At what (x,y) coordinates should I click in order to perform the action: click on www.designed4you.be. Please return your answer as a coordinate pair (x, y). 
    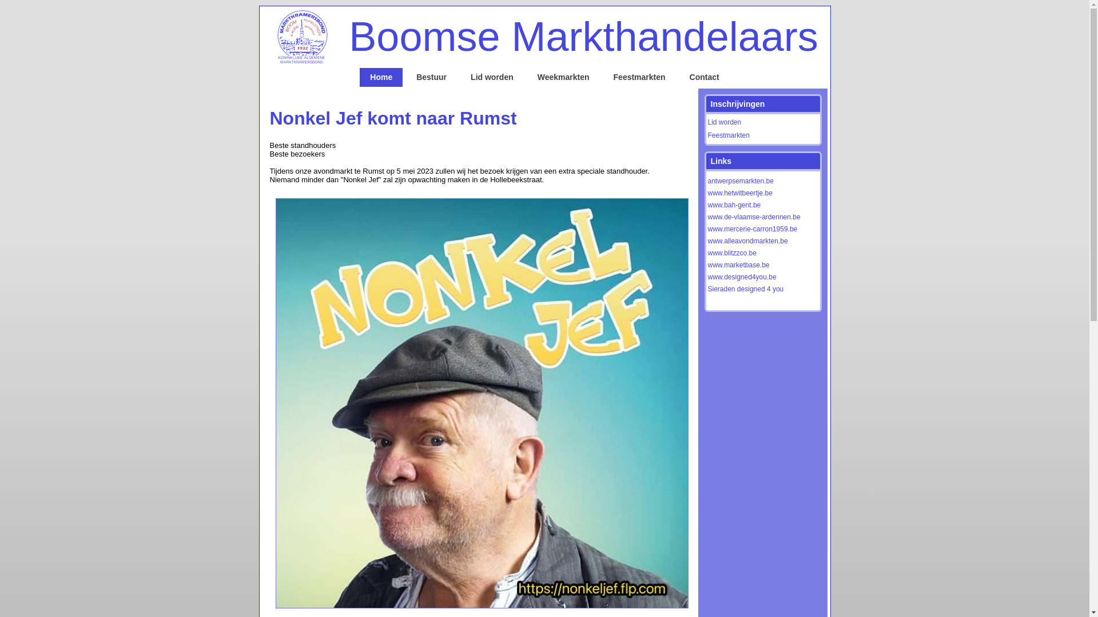
    Looking at the image, I should click on (742, 277).